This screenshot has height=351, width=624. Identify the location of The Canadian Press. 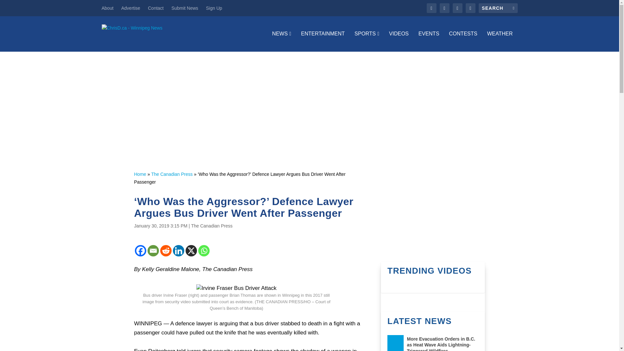
(172, 174).